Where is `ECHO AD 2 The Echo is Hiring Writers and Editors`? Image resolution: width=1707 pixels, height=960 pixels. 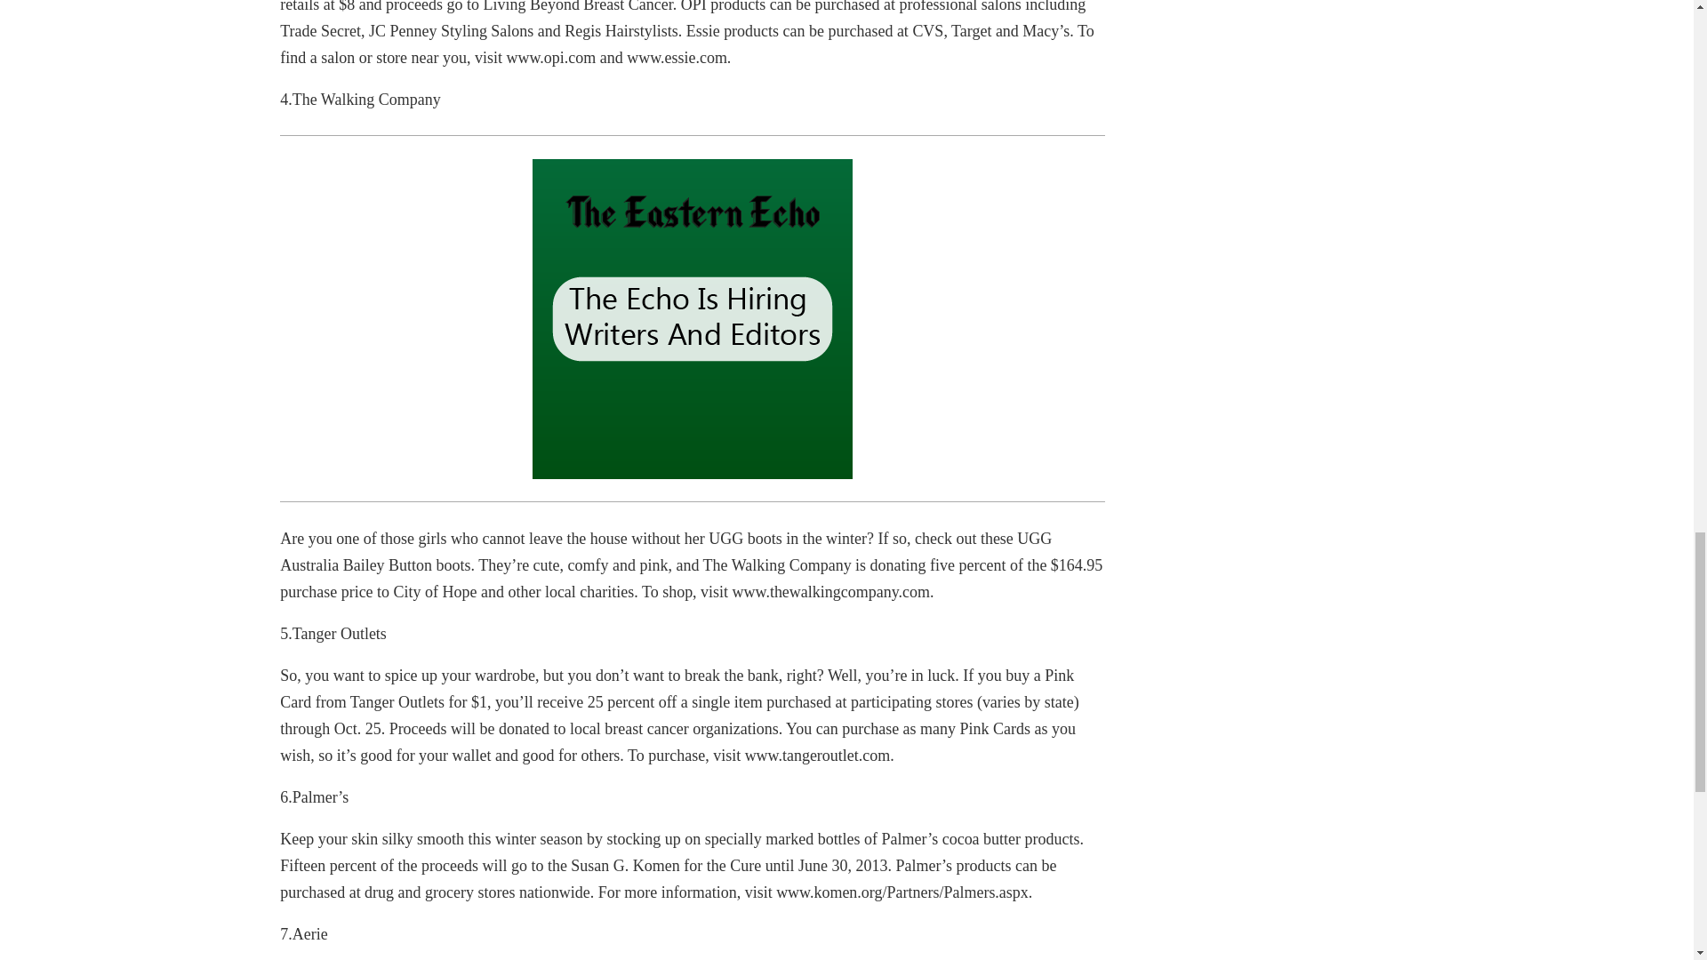
ECHO AD 2 The Echo is Hiring Writers and Editors is located at coordinates (692, 318).